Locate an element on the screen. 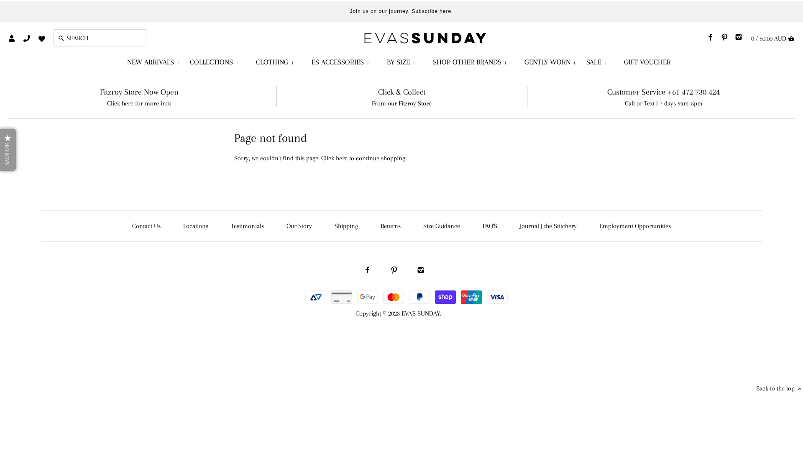  Journal | the Stitchery is located at coordinates (548, 226).